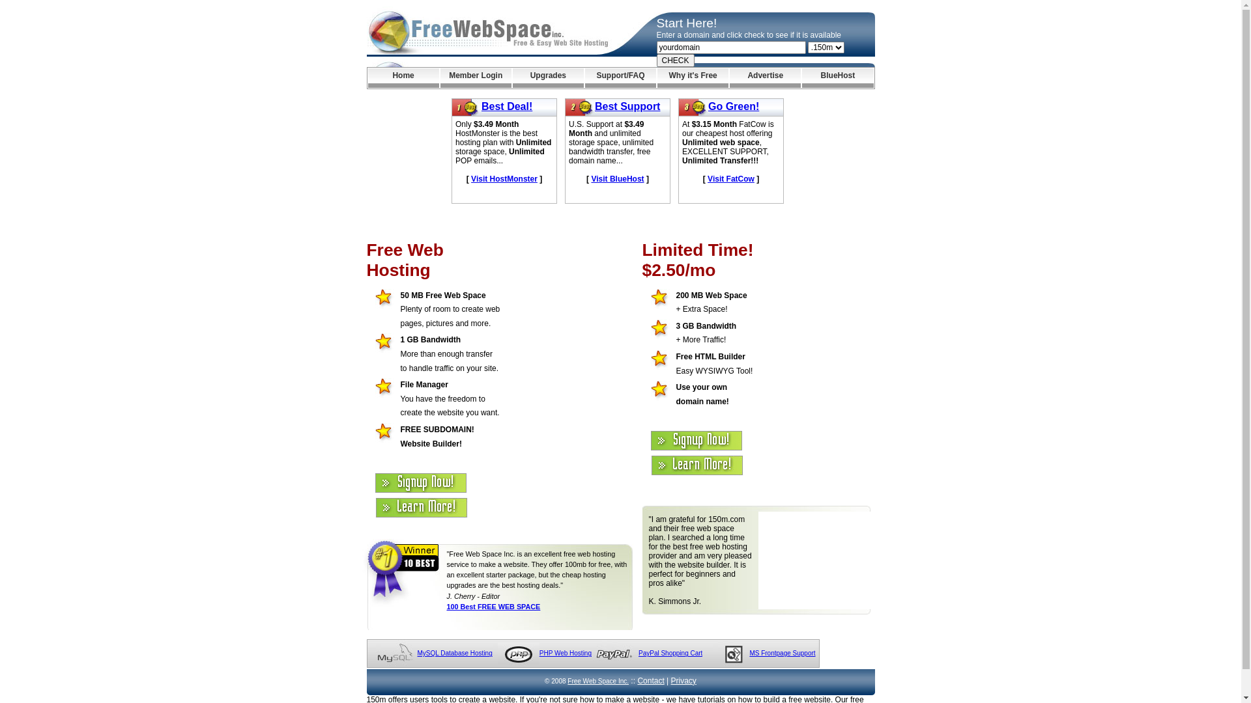 This screenshot has width=1251, height=703. What do you see at coordinates (598, 681) in the screenshot?
I see `Free Web Space Inc.` at bounding box center [598, 681].